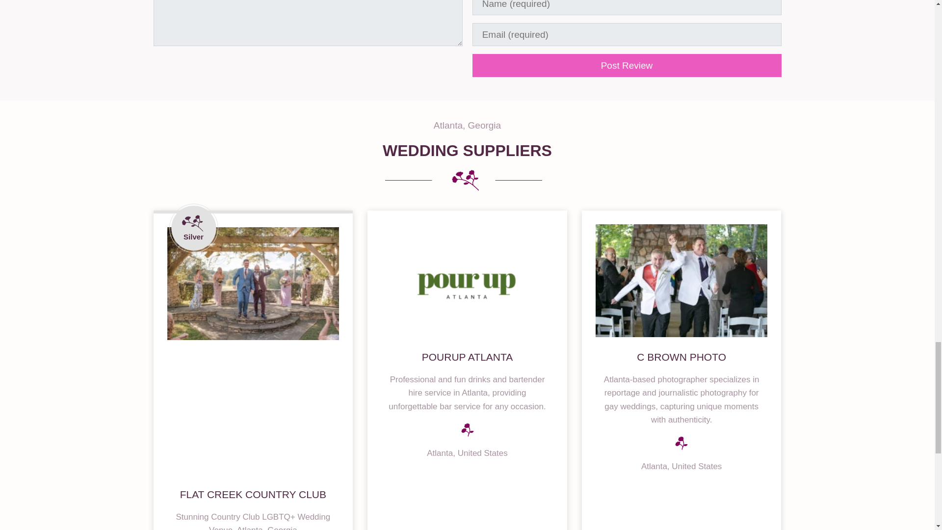  What do you see at coordinates (626, 65) in the screenshot?
I see `Post Review` at bounding box center [626, 65].